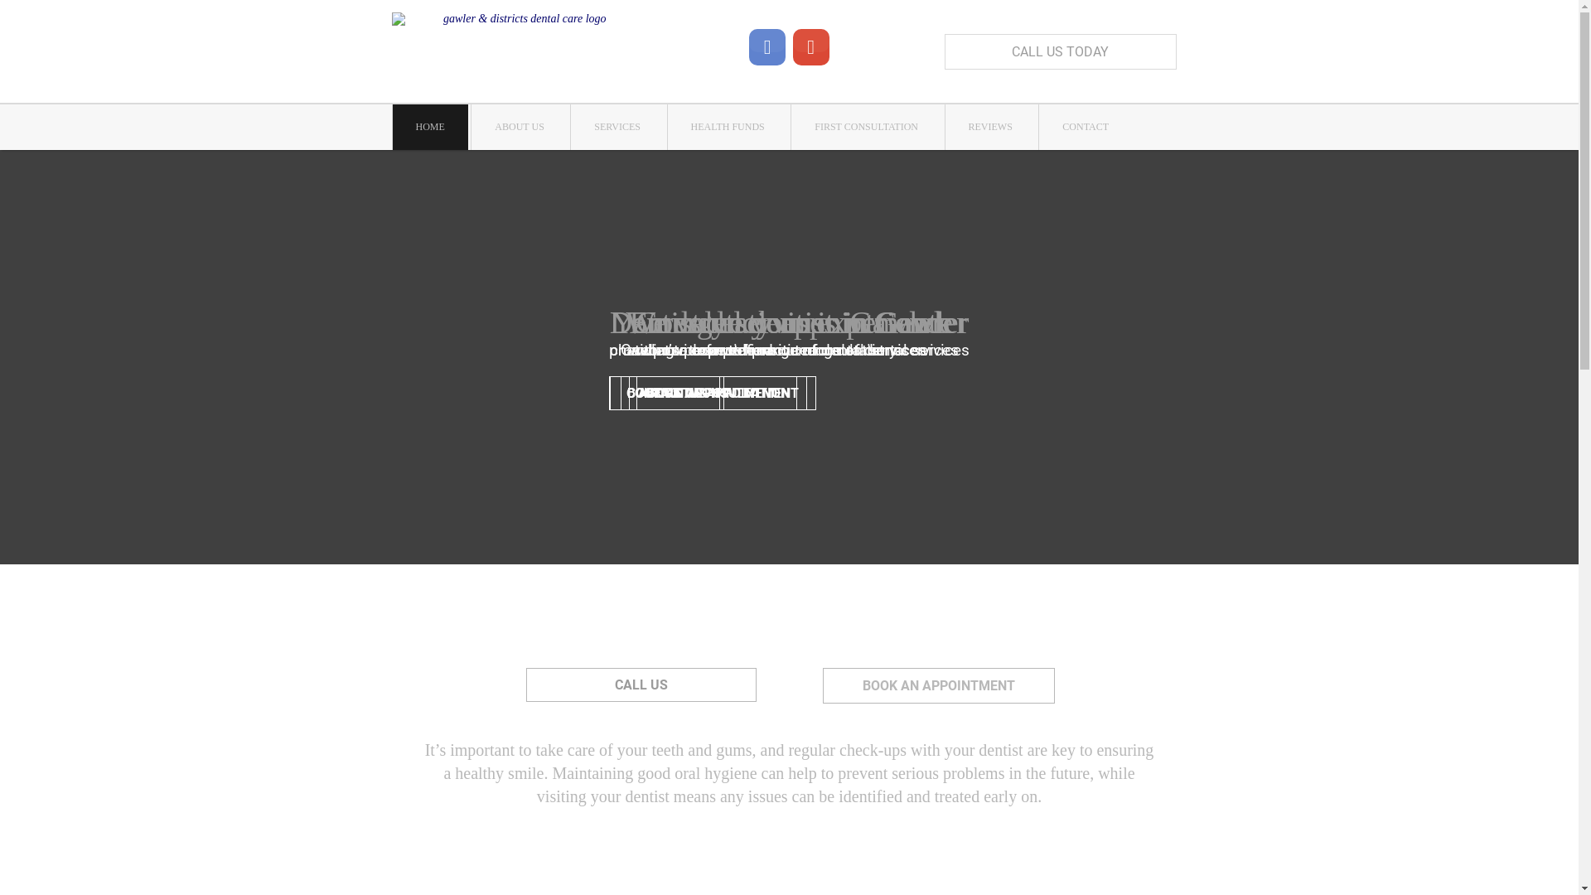 The height and width of the screenshot is (895, 1591). I want to click on REVIEWS, so click(989, 128).